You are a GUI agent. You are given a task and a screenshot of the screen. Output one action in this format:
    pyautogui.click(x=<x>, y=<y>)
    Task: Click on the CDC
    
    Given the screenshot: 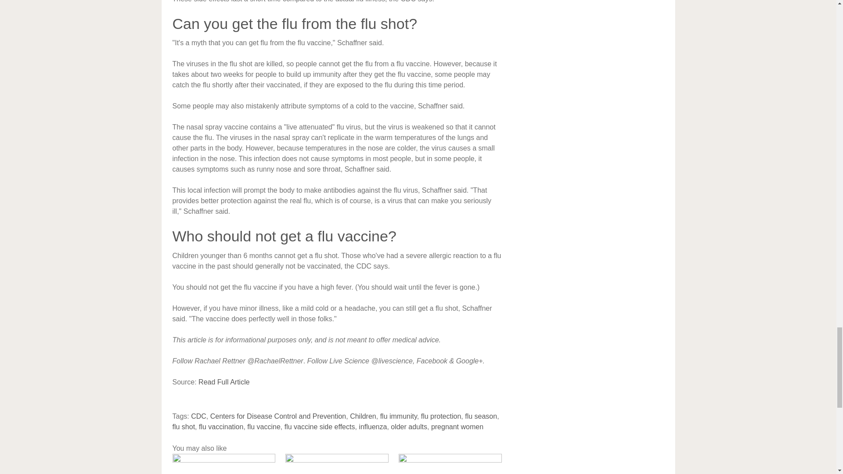 What is the action you would take?
    pyautogui.click(x=198, y=416)
    